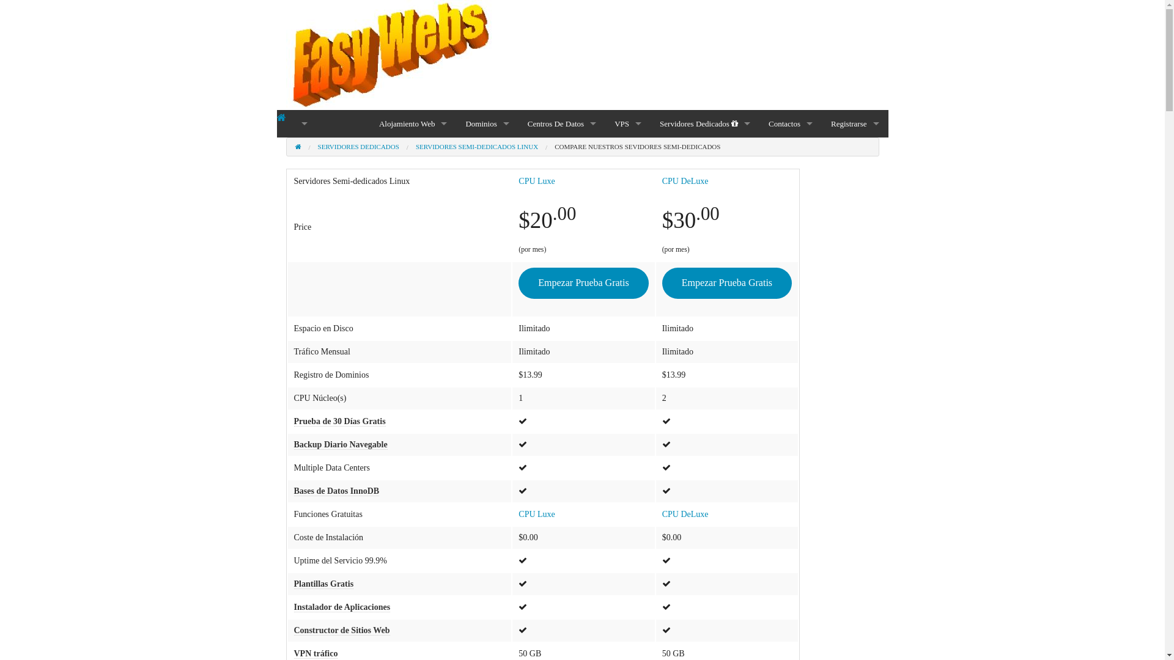 This screenshot has height=660, width=1174. Describe the element at coordinates (685, 181) in the screenshot. I see `CPU DeLuxe` at that location.